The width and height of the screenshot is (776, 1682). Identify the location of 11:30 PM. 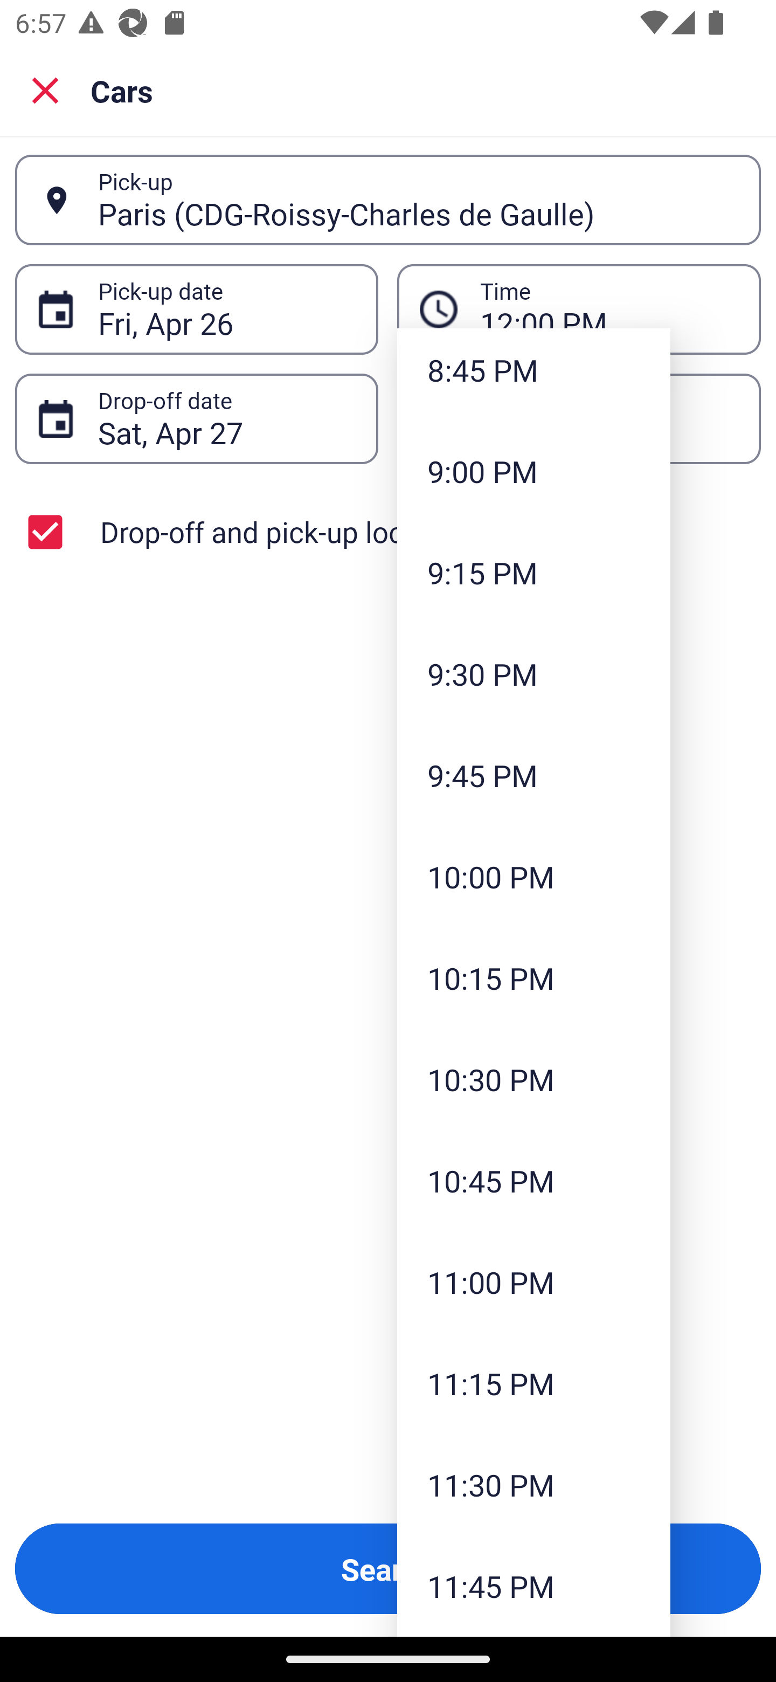
(533, 1485).